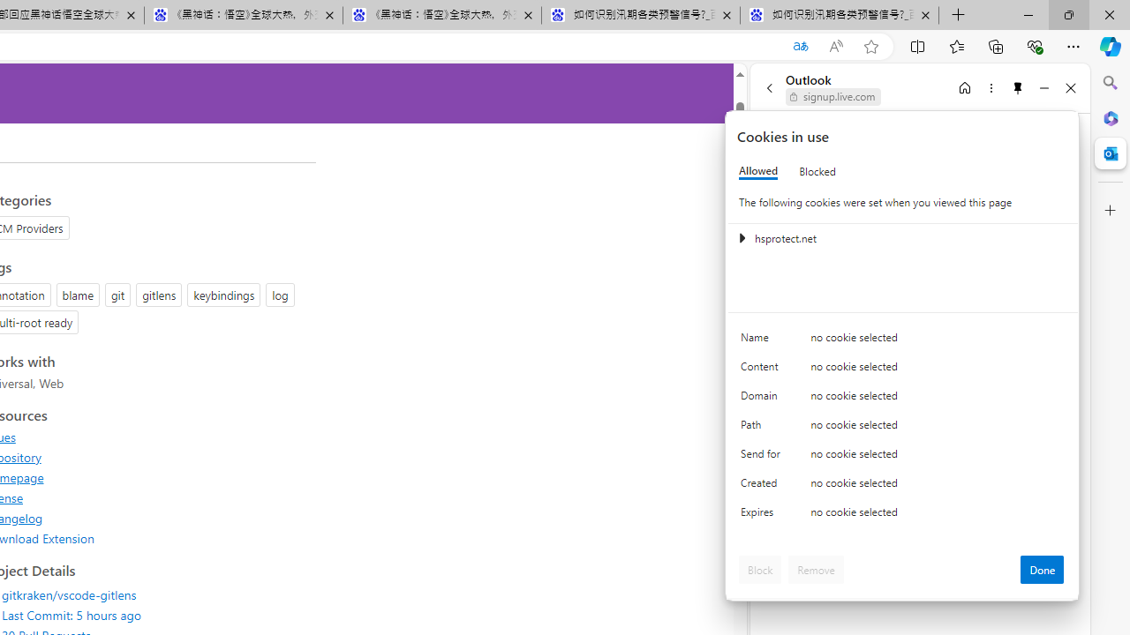 The image size is (1130, 635). I want to click on Blocked, so click(817, 171).